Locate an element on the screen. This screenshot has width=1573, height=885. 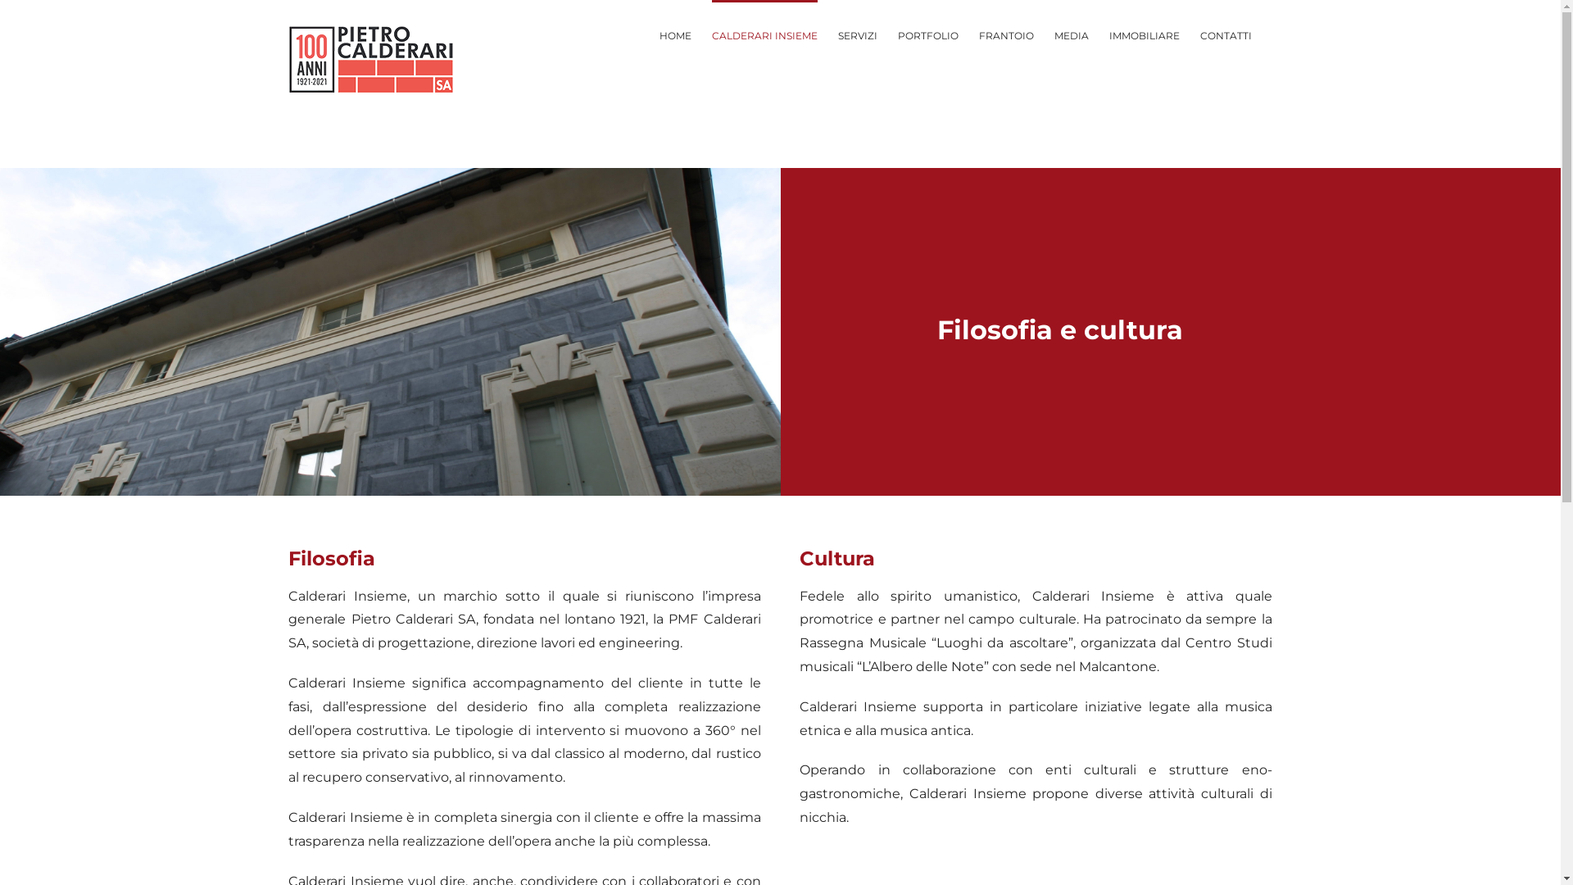
MEDIA is located at coordinates (1071, 34).